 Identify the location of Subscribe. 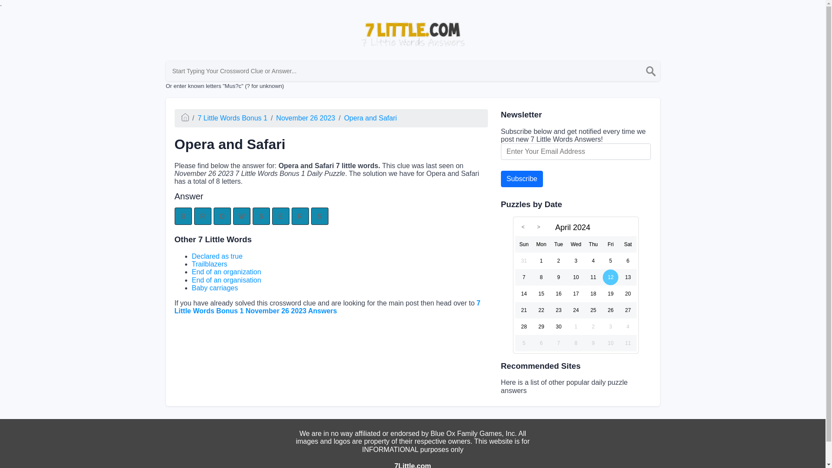
(522, 179).